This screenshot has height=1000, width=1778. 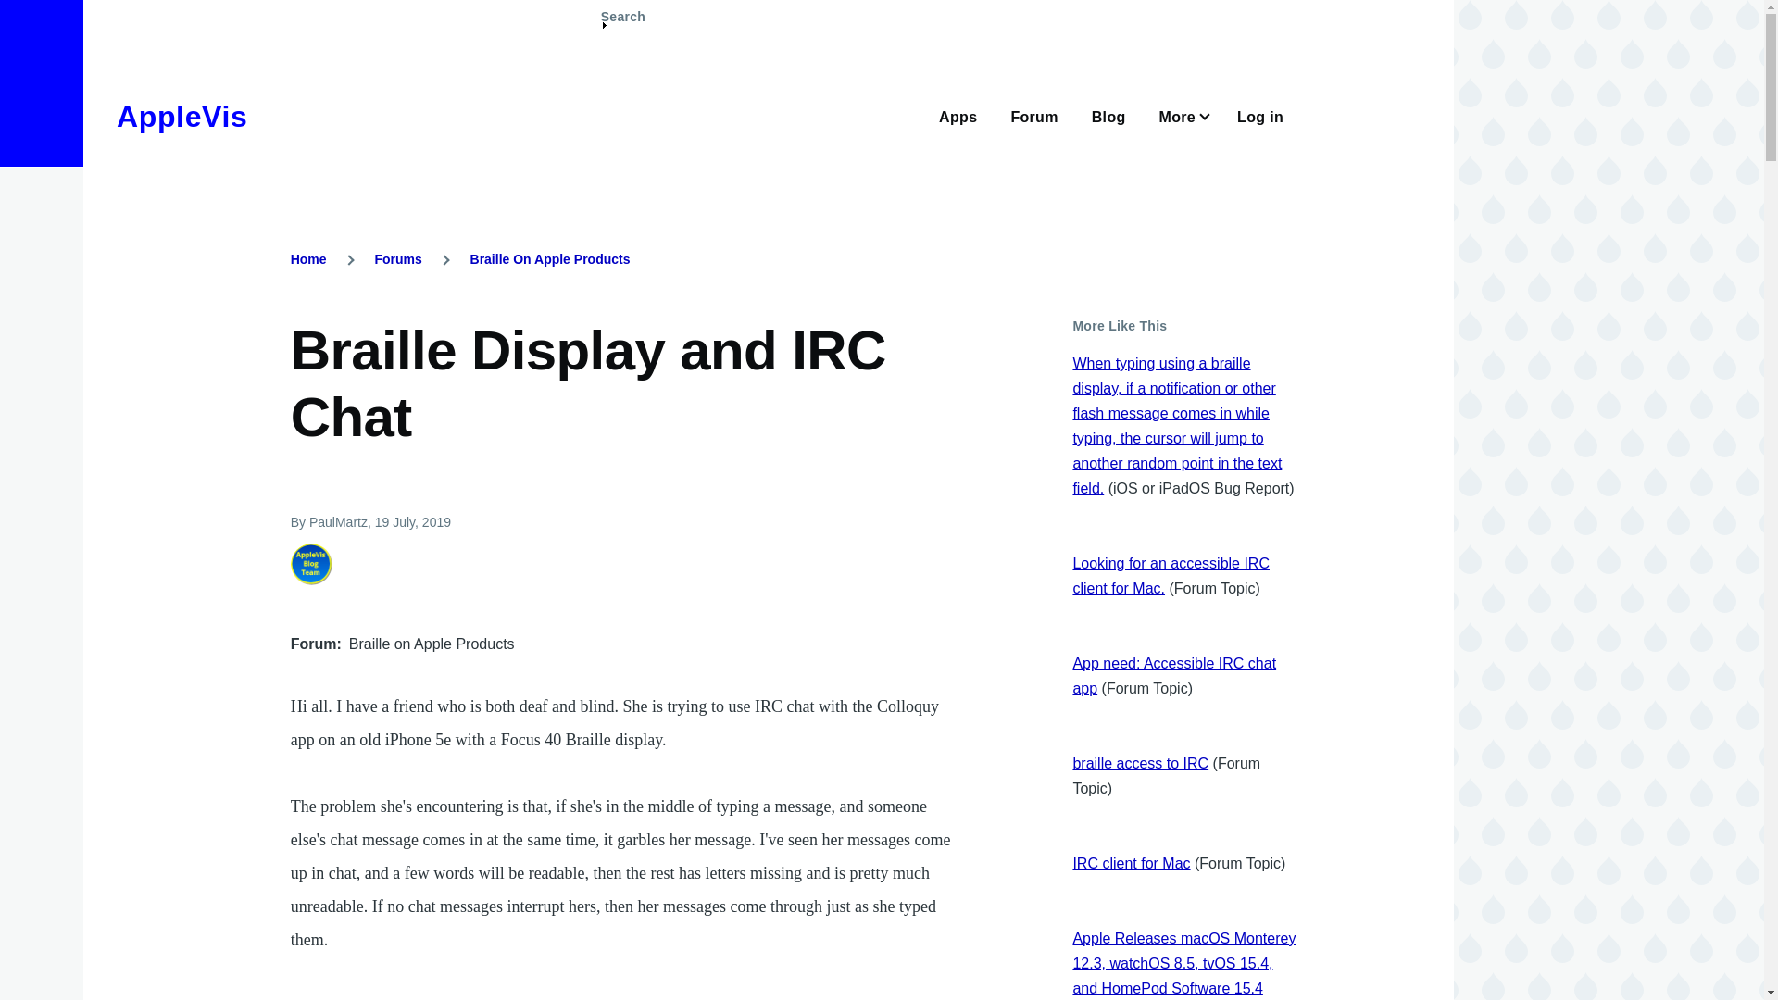 What do you see at coordinates (397, 259) in the screenshot?
I see `Forums` at bounding box center [397, 259].